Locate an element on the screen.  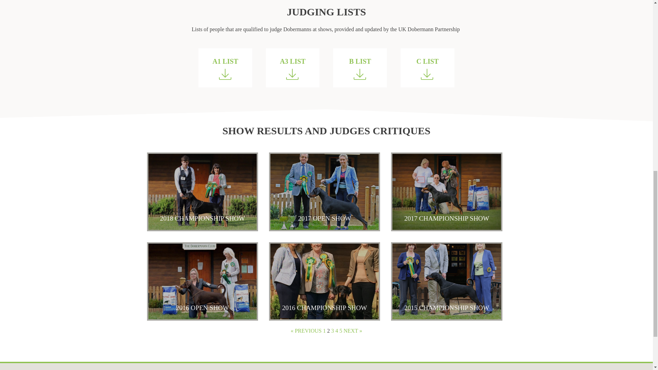
3 is located at coordinates (332, 331).